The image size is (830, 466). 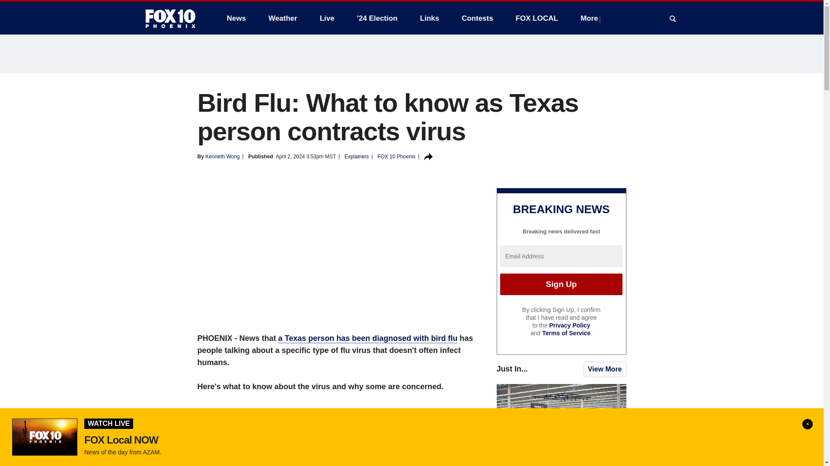 What do you see at coordinates (561, 284) in the screenshot?
I see `Sign Up` at bounding box center [561, 284].